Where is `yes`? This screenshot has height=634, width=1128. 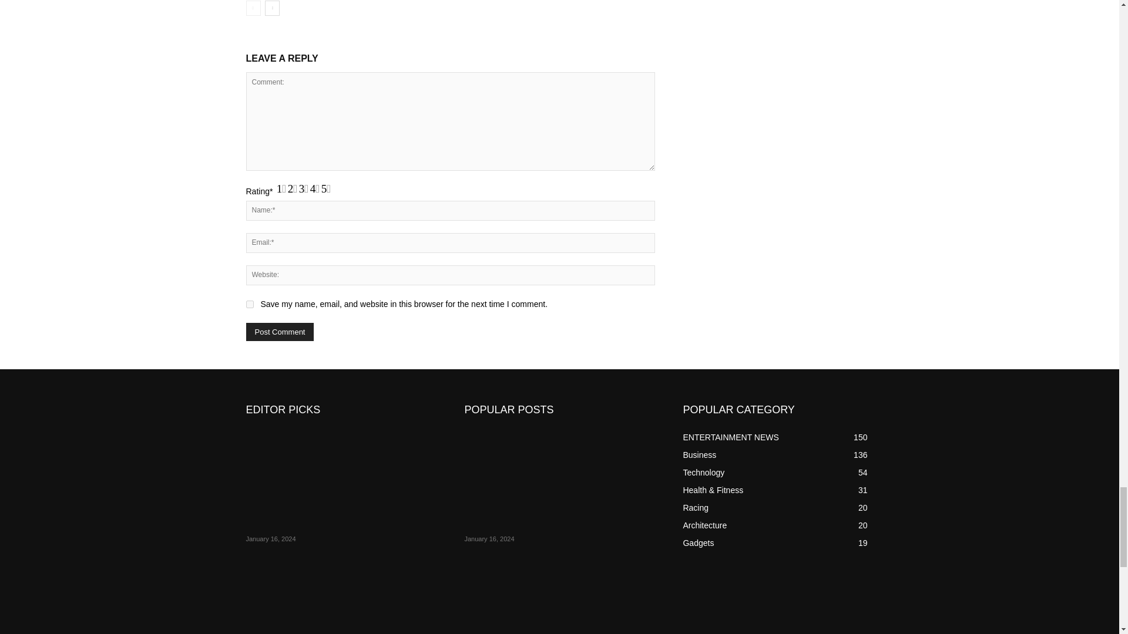
yes is located at coordinates (249, 304).